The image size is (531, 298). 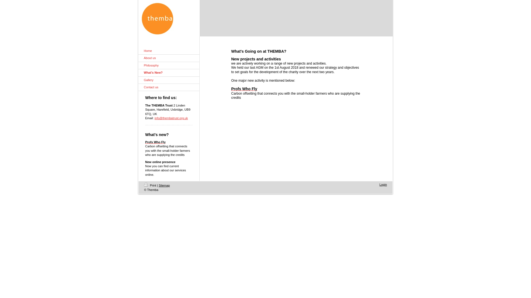 I want to click on Gallery, so click(x=169, y=80).